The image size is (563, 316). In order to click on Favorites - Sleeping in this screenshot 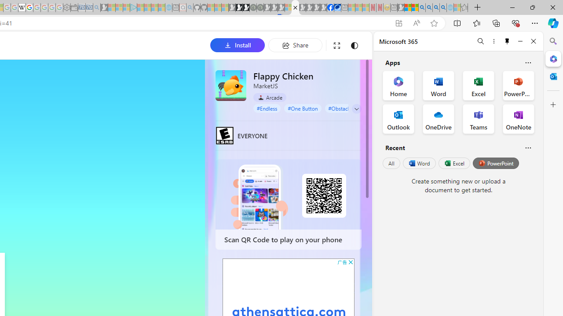, I will do `click(464, 8)`.